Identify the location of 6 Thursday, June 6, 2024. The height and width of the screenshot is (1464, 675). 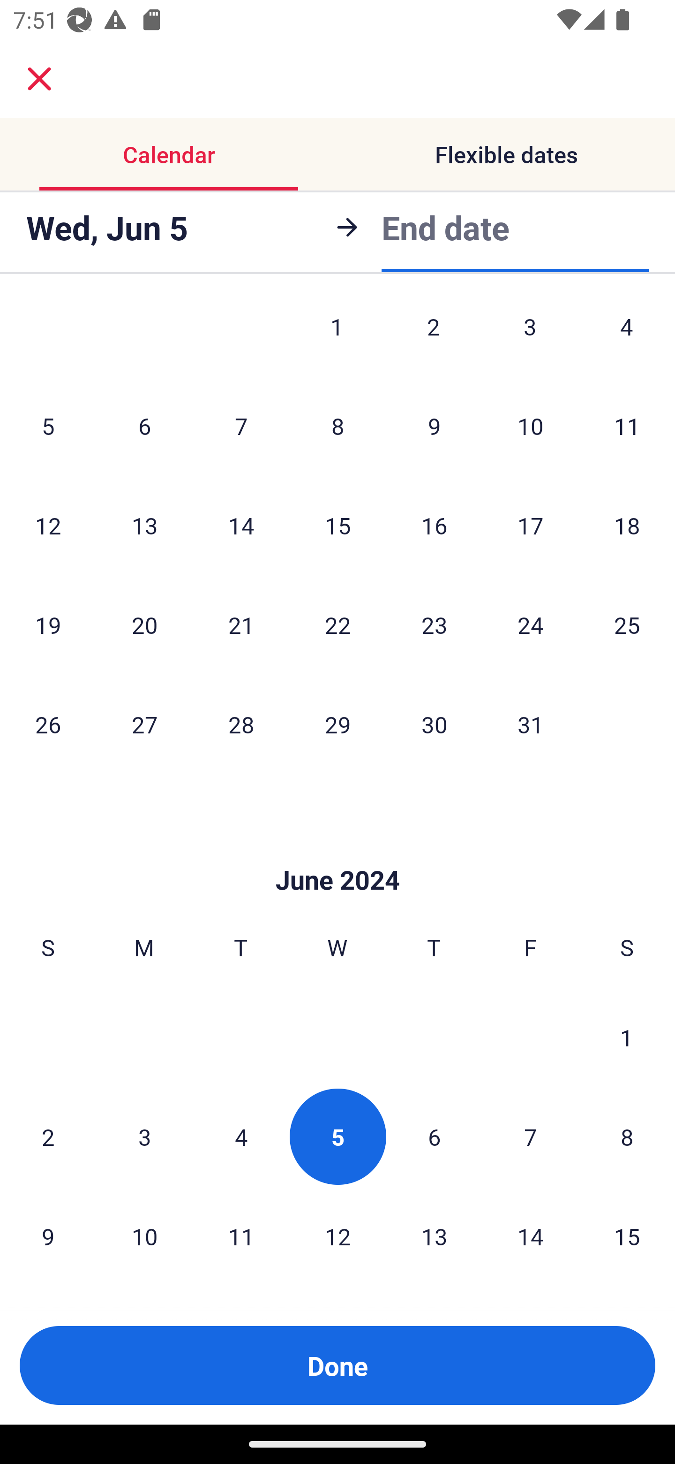
(434, 1136).